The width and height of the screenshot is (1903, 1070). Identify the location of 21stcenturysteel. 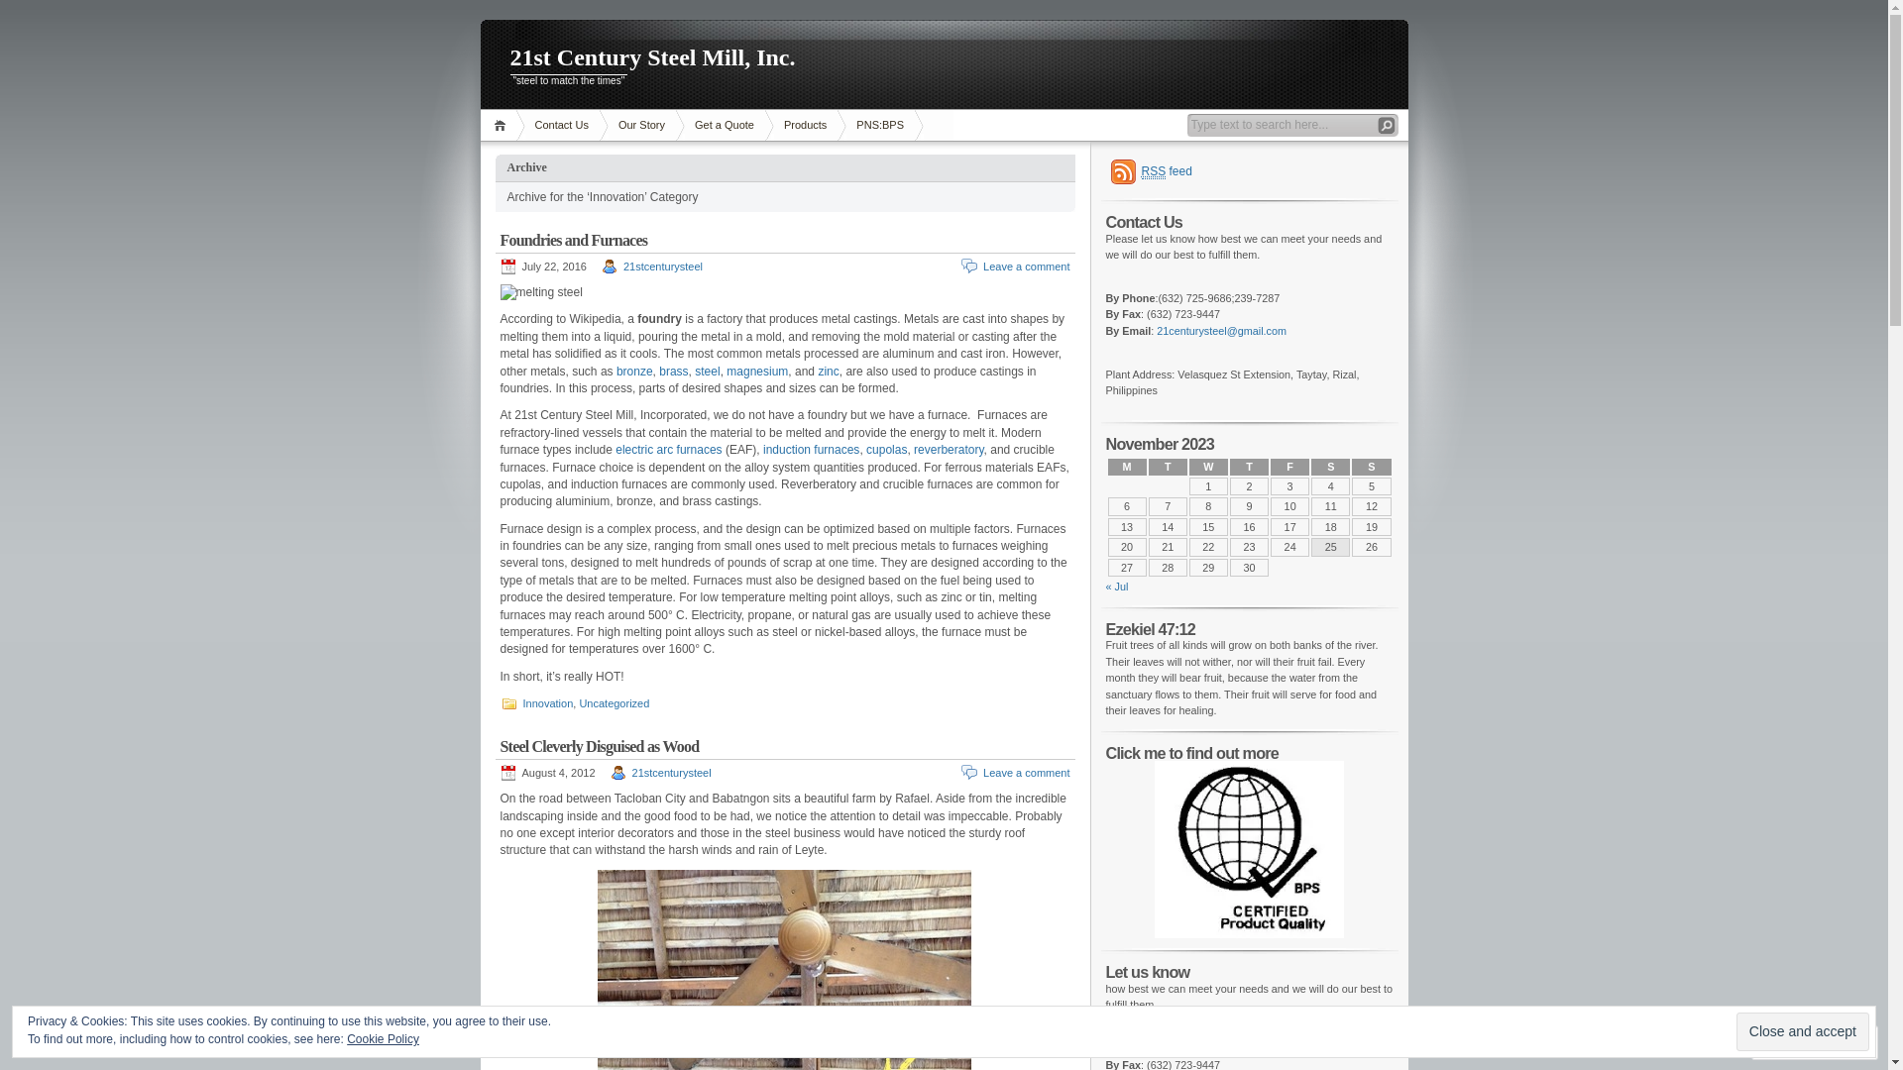
(672, 773).